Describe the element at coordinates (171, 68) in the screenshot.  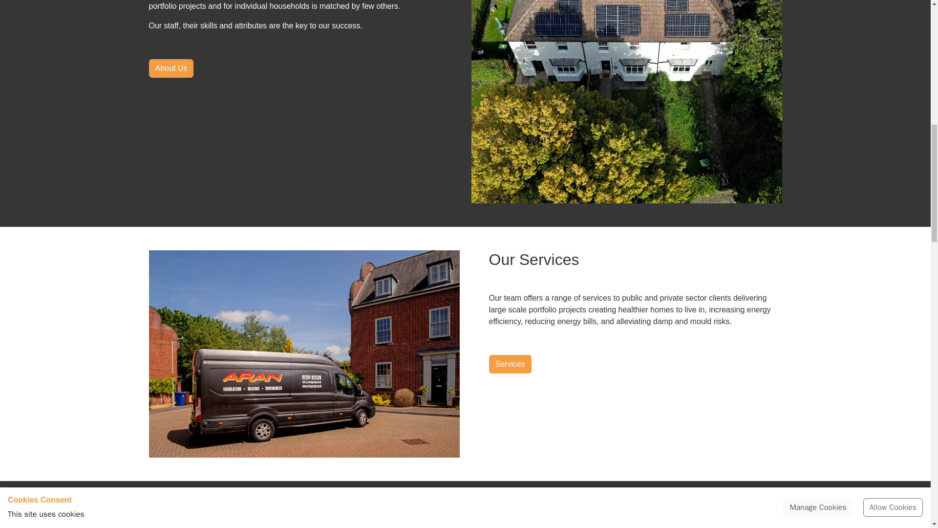
I see `About Us` at that location.